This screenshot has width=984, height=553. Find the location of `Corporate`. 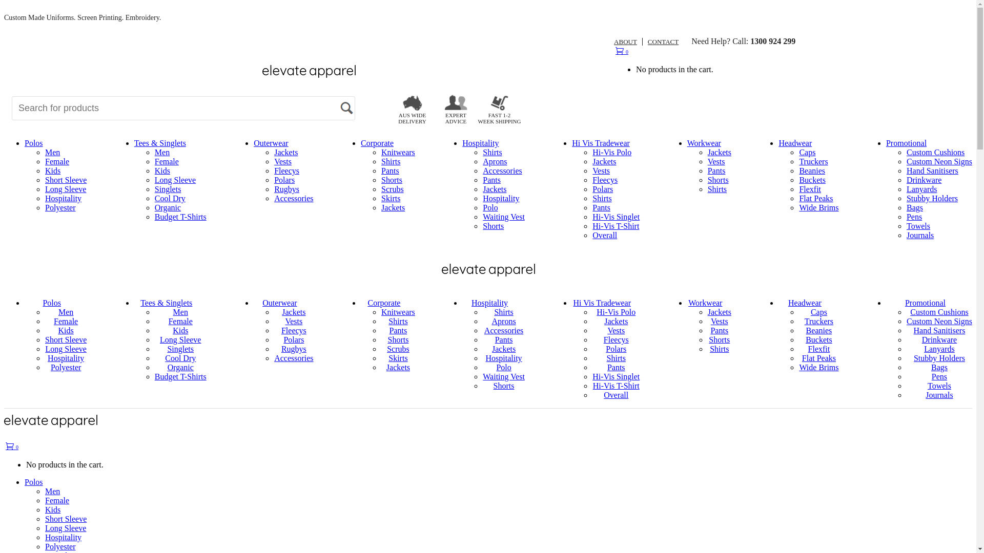

Corporate is located at coordinates (387, 303).